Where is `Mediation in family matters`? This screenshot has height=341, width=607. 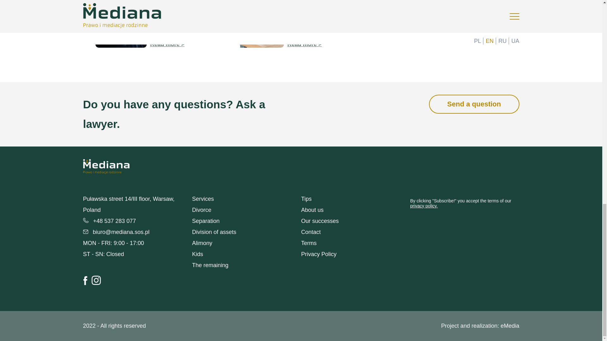 Mediation in family matters is located at coordinates (304, 44).